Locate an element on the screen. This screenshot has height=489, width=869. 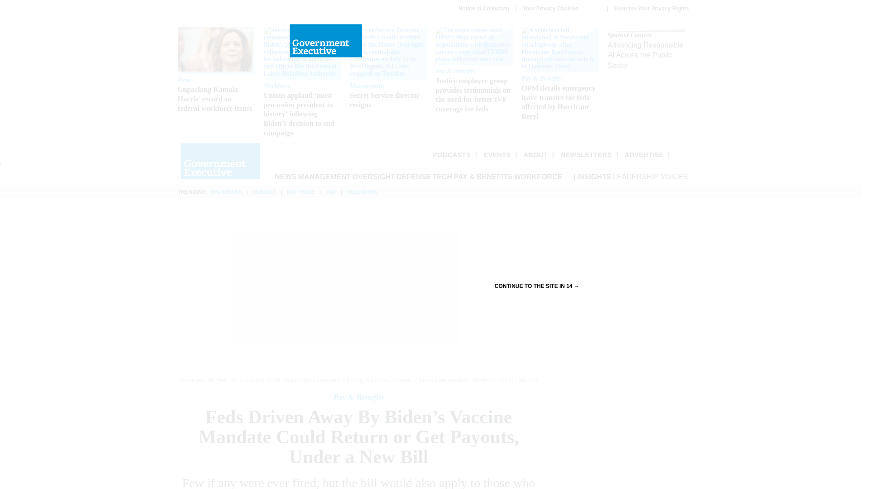
3rd party ad content is located at coordinates (586, 154).